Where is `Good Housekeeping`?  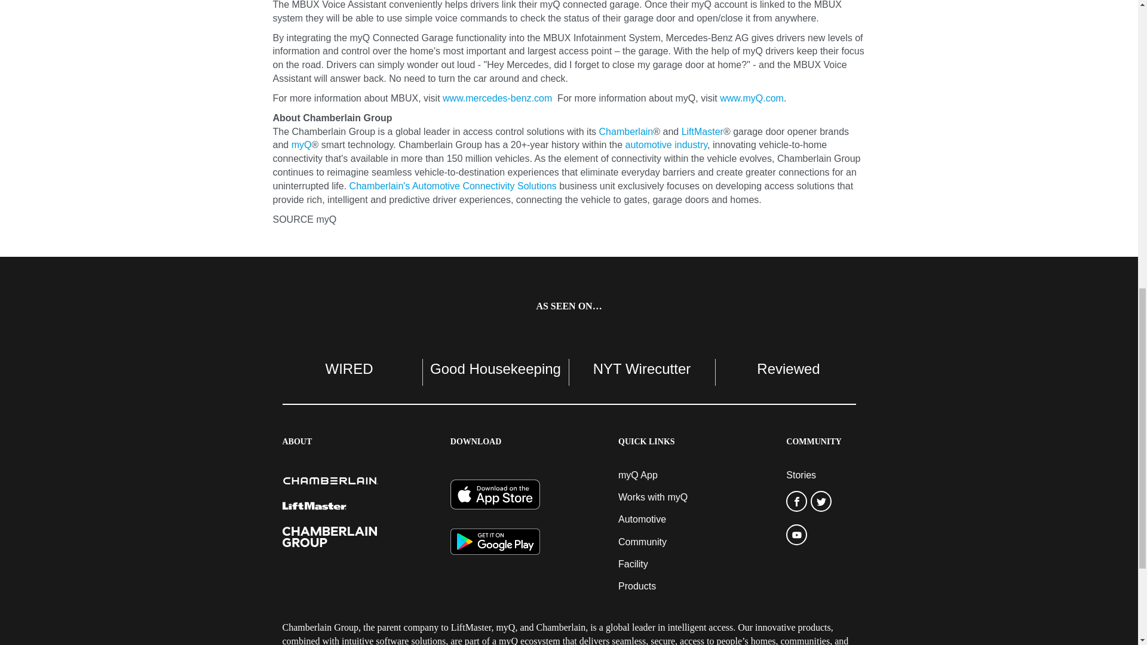
Good Housekeeping is located at coordinates (495, 368).